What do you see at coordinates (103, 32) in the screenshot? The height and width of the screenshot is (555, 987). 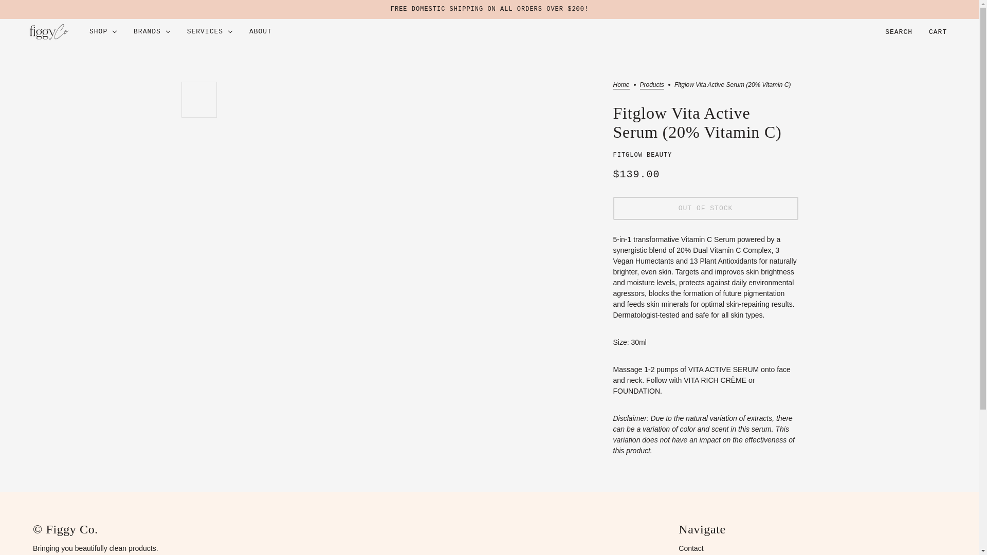 I see `SHOP ` at bounding box center [103, 32].